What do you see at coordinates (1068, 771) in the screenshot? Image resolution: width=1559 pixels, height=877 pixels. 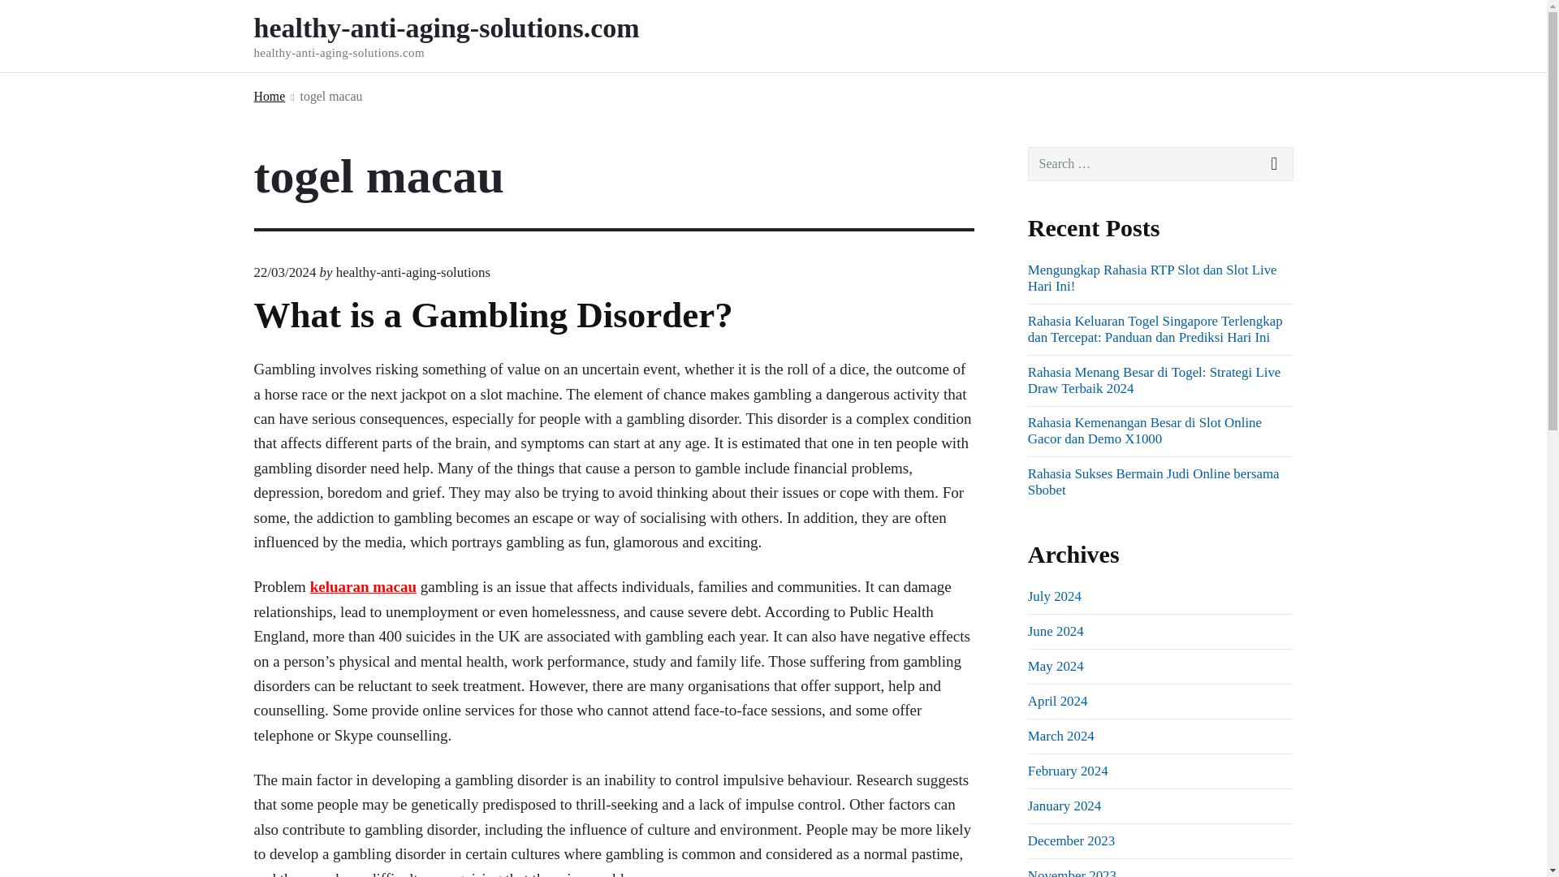 I see `February 2024` at bounding box center [1068, 771].